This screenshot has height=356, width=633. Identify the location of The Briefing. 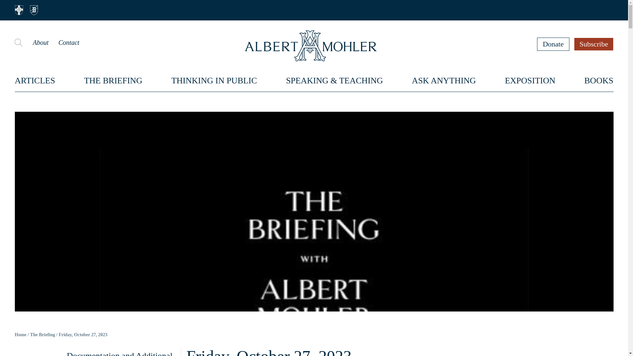
(42, 335).